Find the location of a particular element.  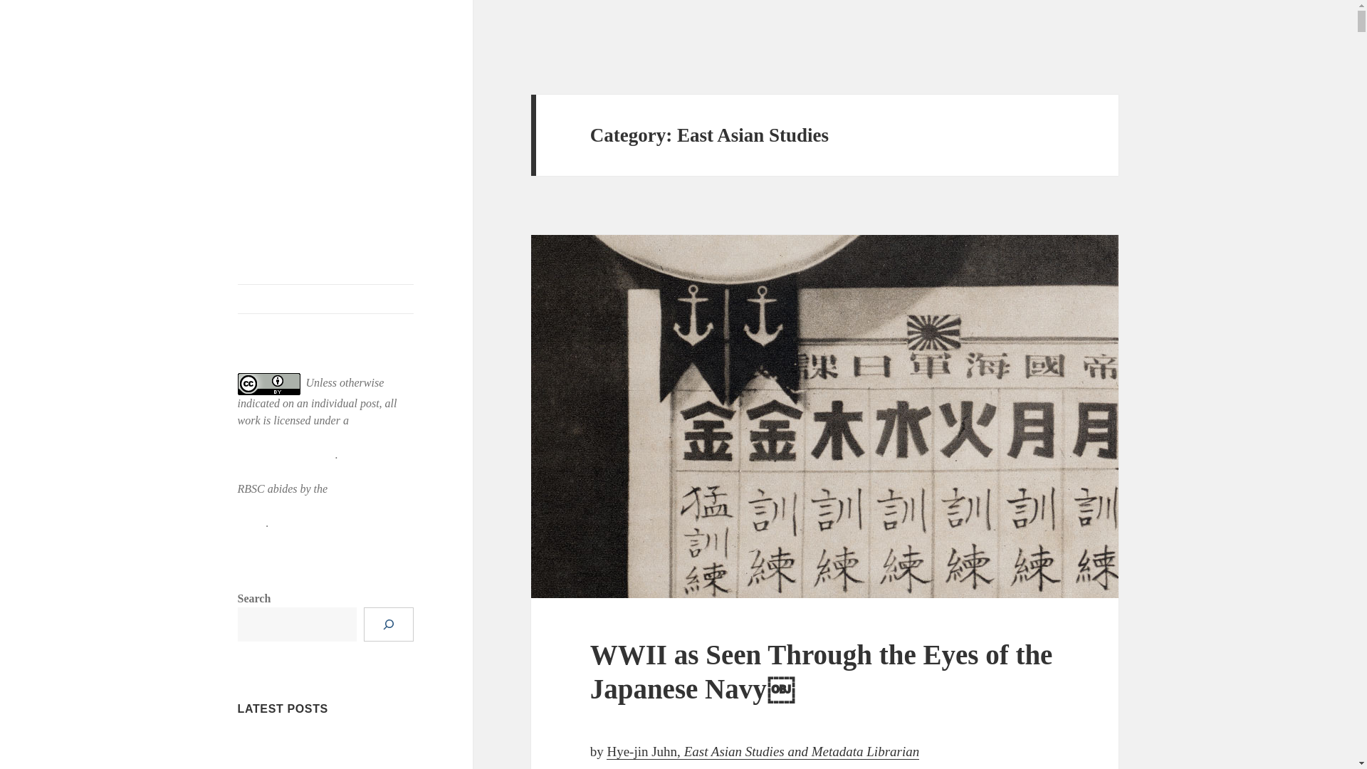

Hesburgh Libraries Copyright and Takedown Policy is located at coordinates (318, 506).